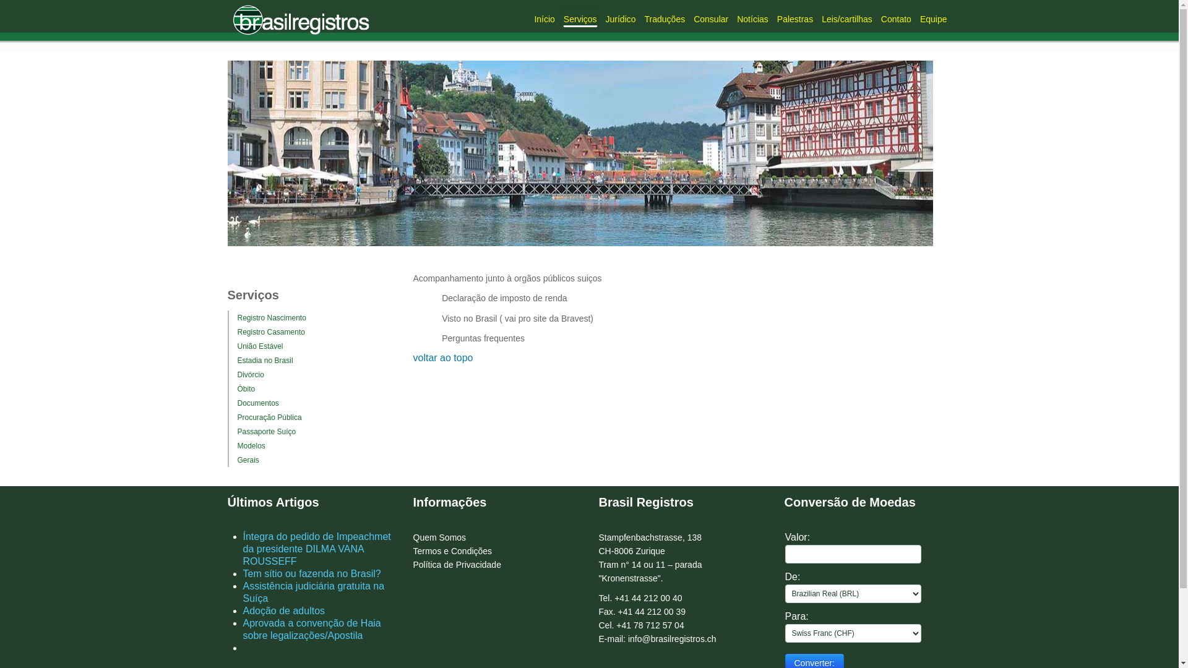 This screenshot has width=1188, height=668. I want to click on Equipe, so click(934, 16).